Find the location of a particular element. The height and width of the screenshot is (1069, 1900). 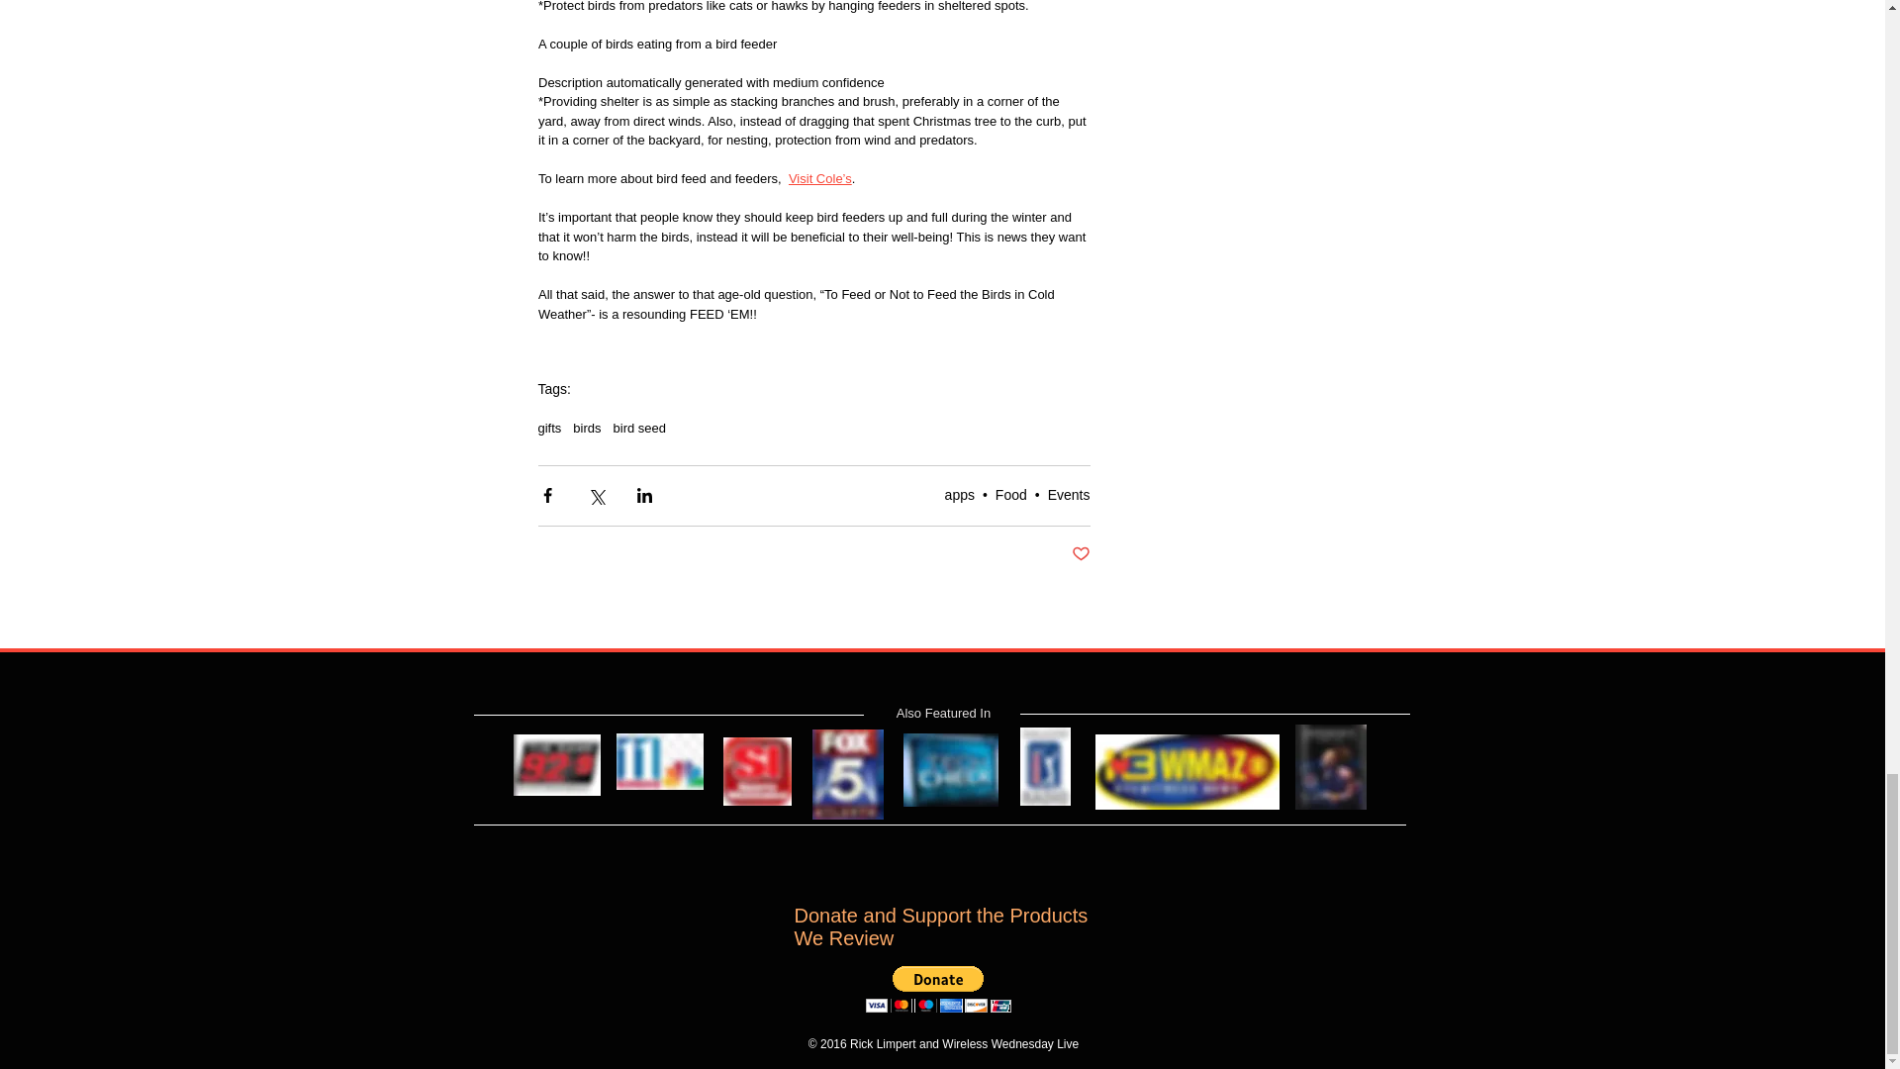

WWL15.jpg is located at coordinates (950, 770).